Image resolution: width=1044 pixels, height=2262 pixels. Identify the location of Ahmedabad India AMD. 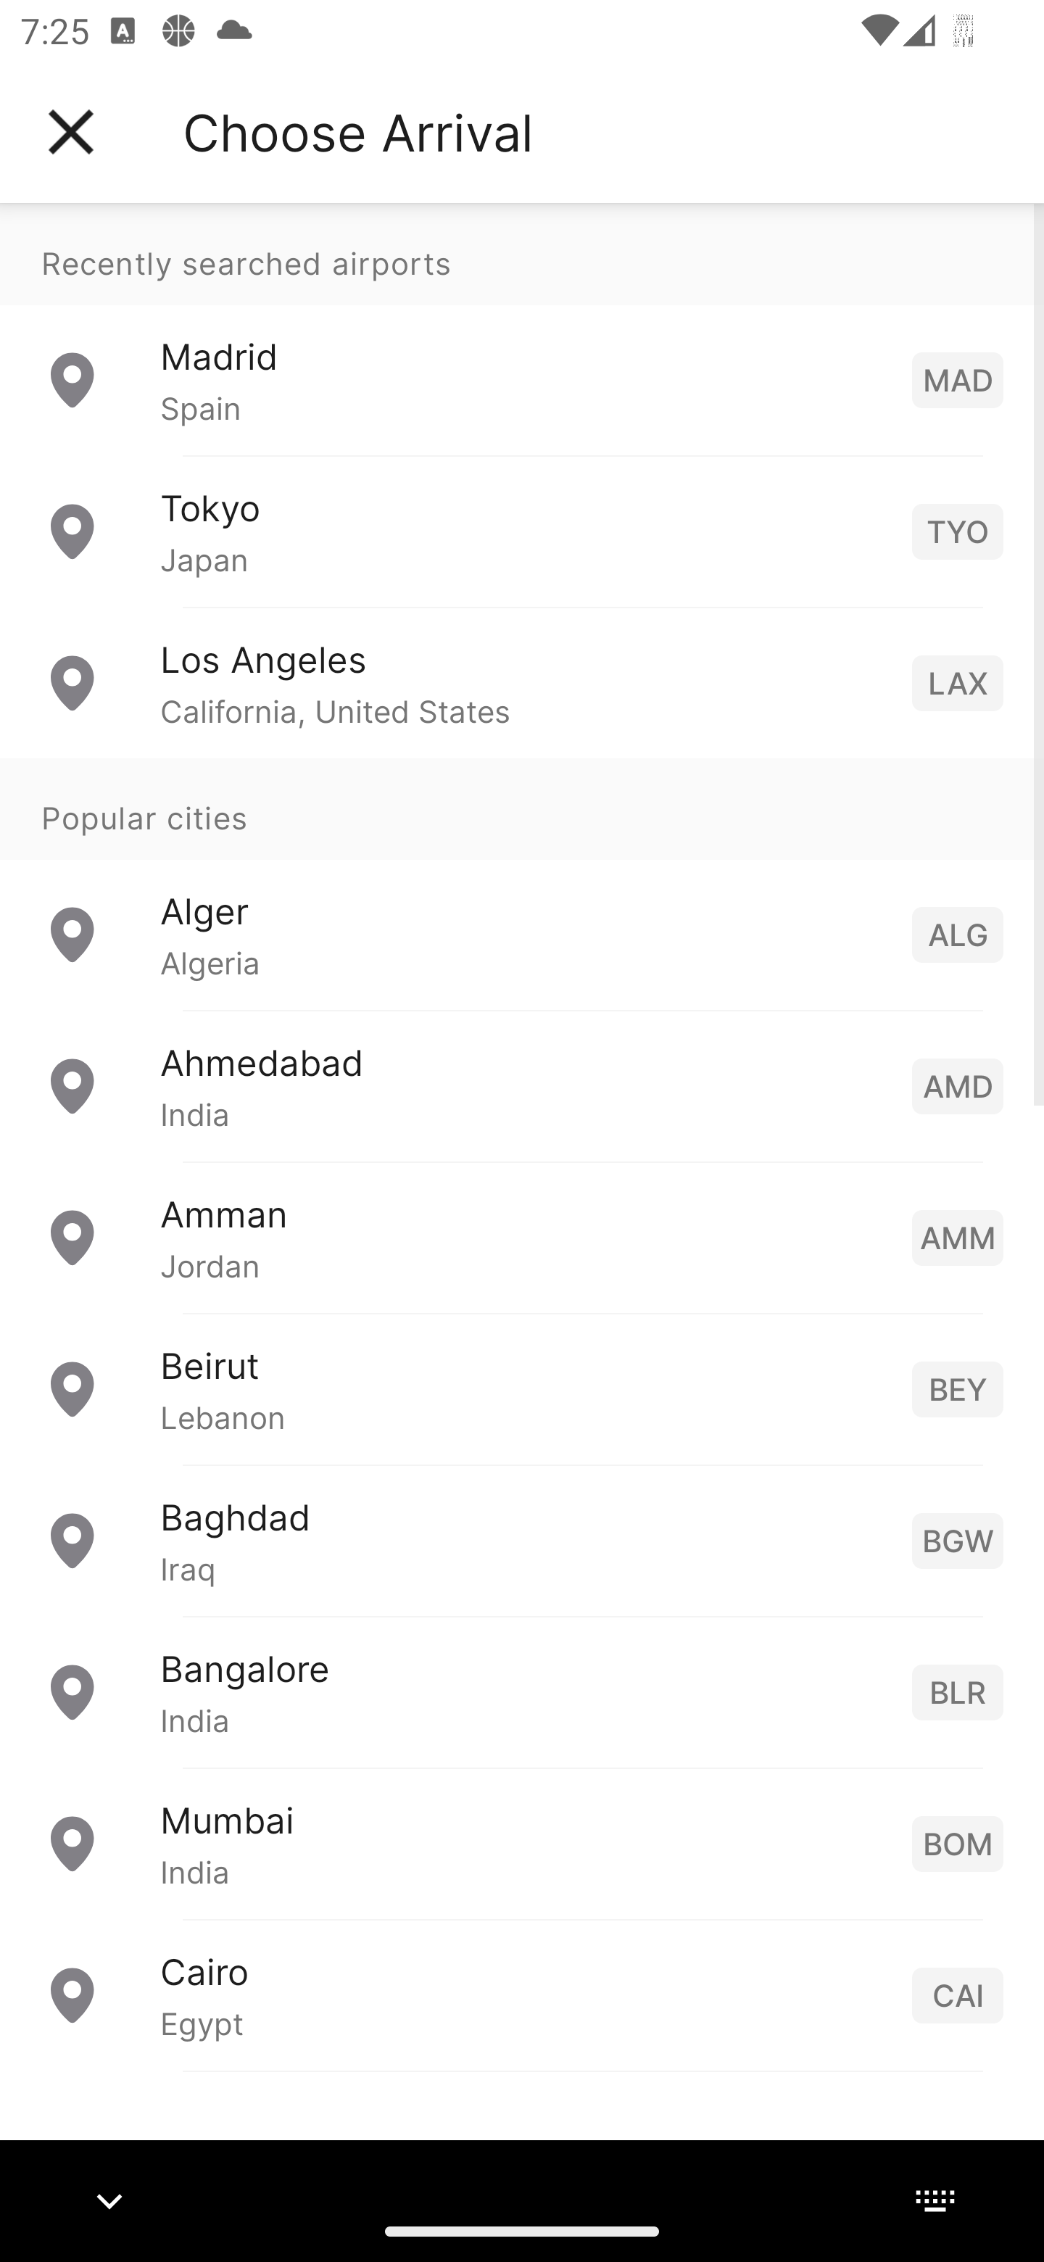
(522, 1085).